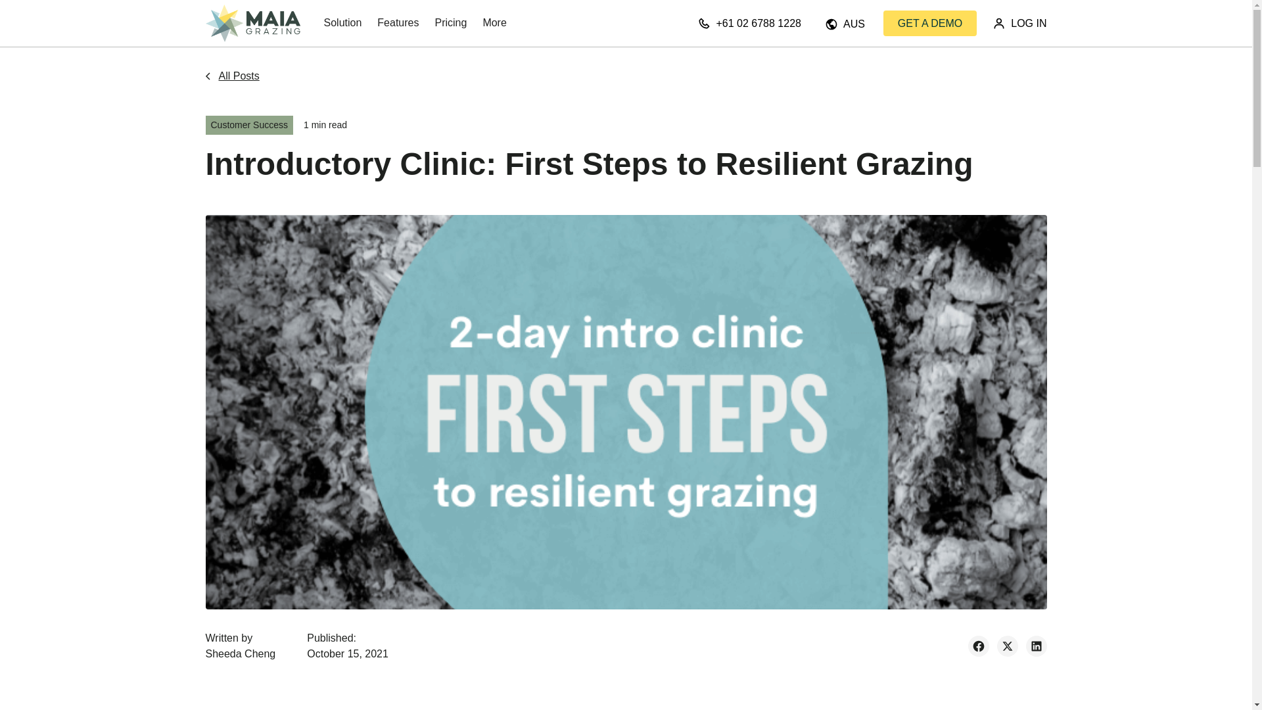 This screenshot has width=1262, height=710. I want to click on All Posts, so click(230, 76).